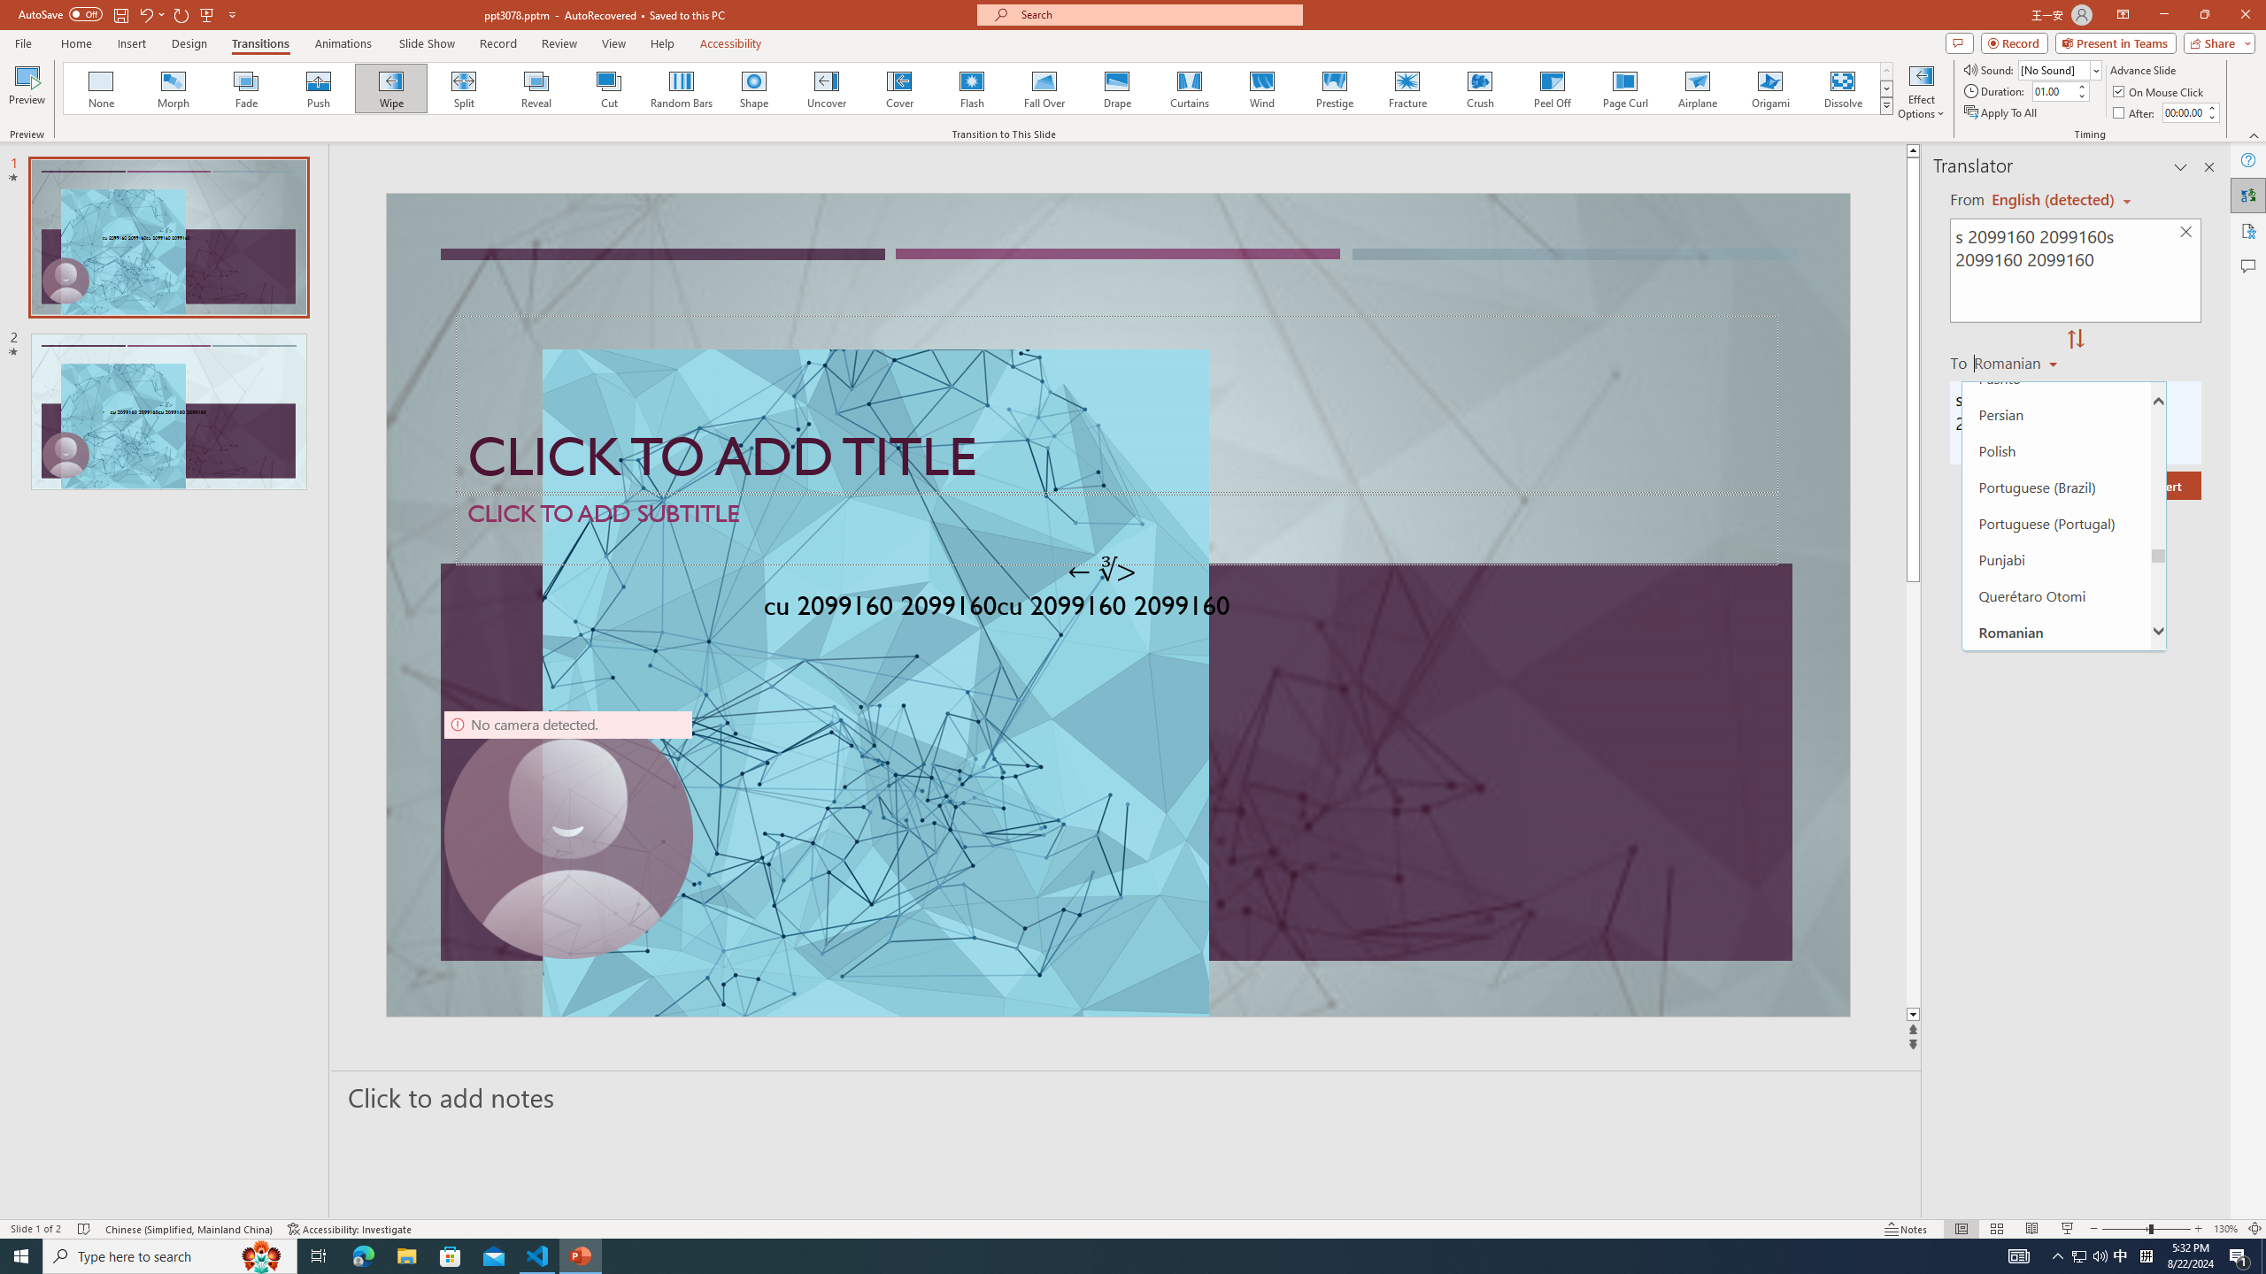 The width and height of the screenshot is (2266, 1274). What do you see at coordinates (975, 234) in the screenshot?
I see `Go Forward (Alt+RightArrow)` at bounding box center [975, 234].